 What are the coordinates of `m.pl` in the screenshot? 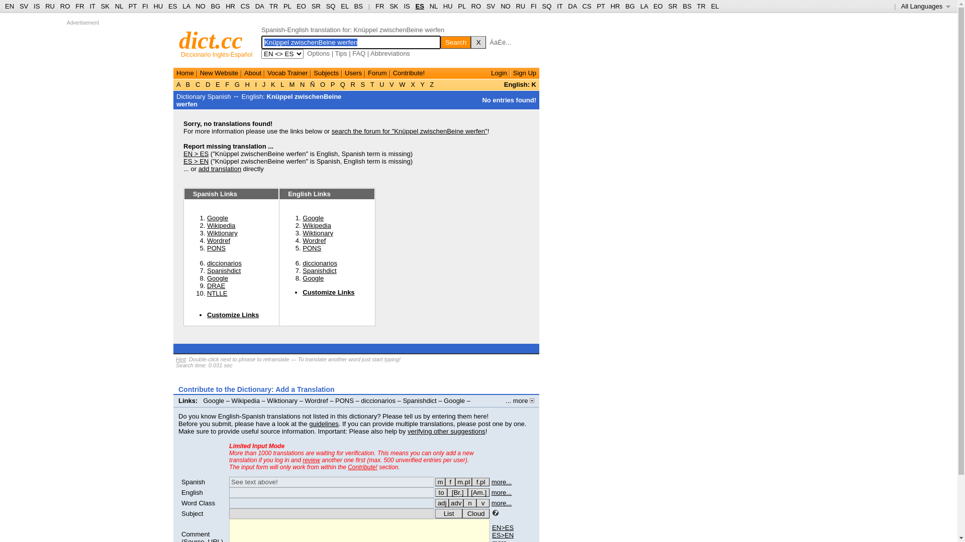 It's located at (463, 482).